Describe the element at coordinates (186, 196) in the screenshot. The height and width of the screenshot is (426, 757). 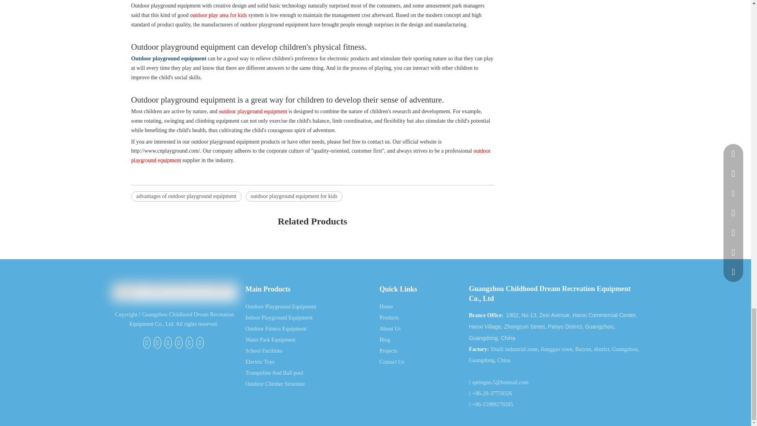
I see `advantages of outdoor playground equipment` at that location.